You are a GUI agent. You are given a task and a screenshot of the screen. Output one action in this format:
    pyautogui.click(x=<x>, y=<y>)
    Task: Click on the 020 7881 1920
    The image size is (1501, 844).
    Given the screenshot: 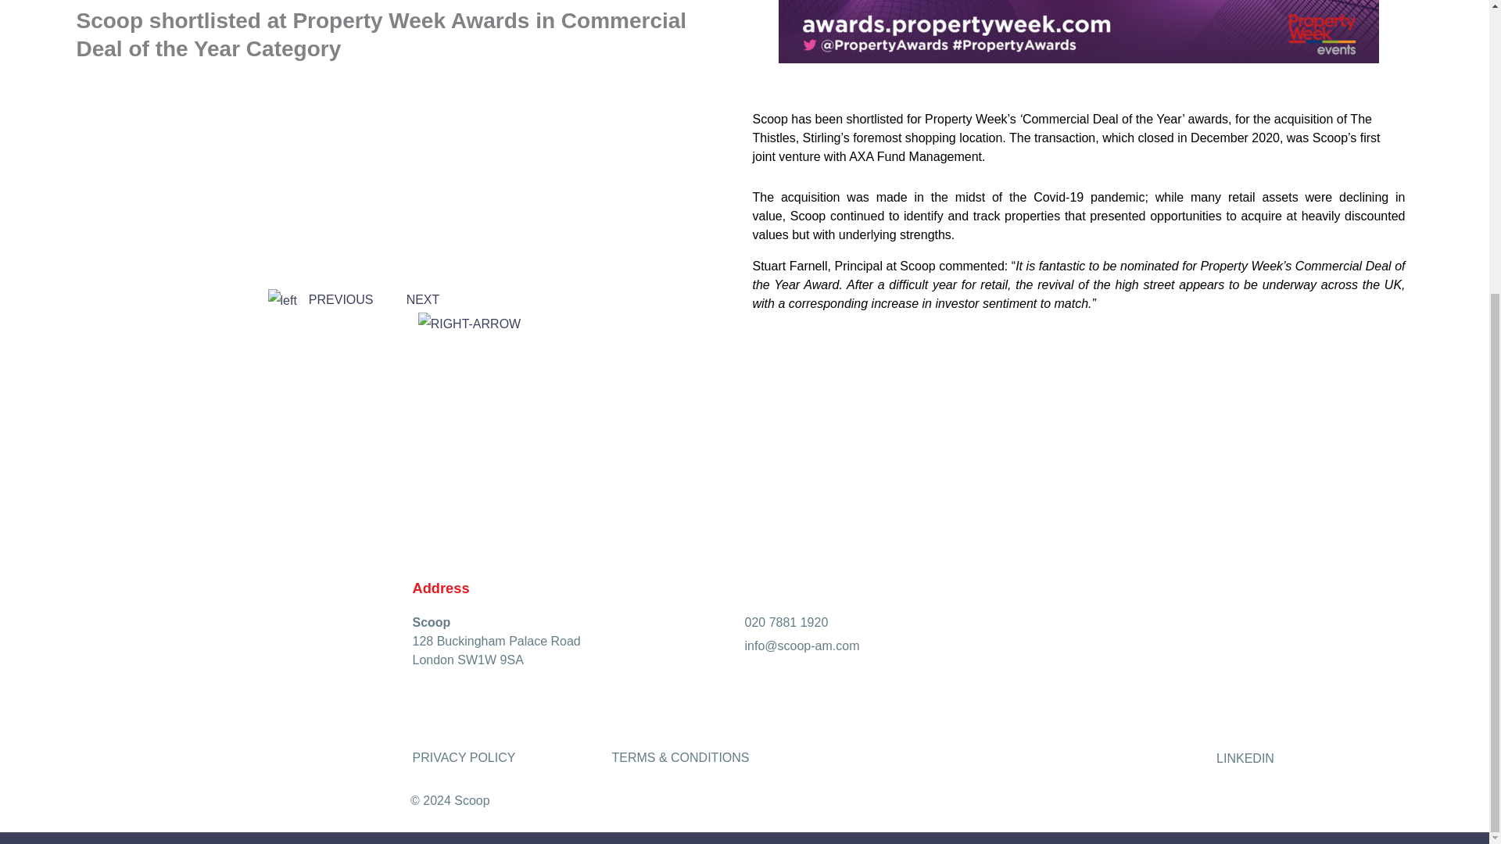 What is the action you would take?
    pyautogui.click(x=786, y=622)
    